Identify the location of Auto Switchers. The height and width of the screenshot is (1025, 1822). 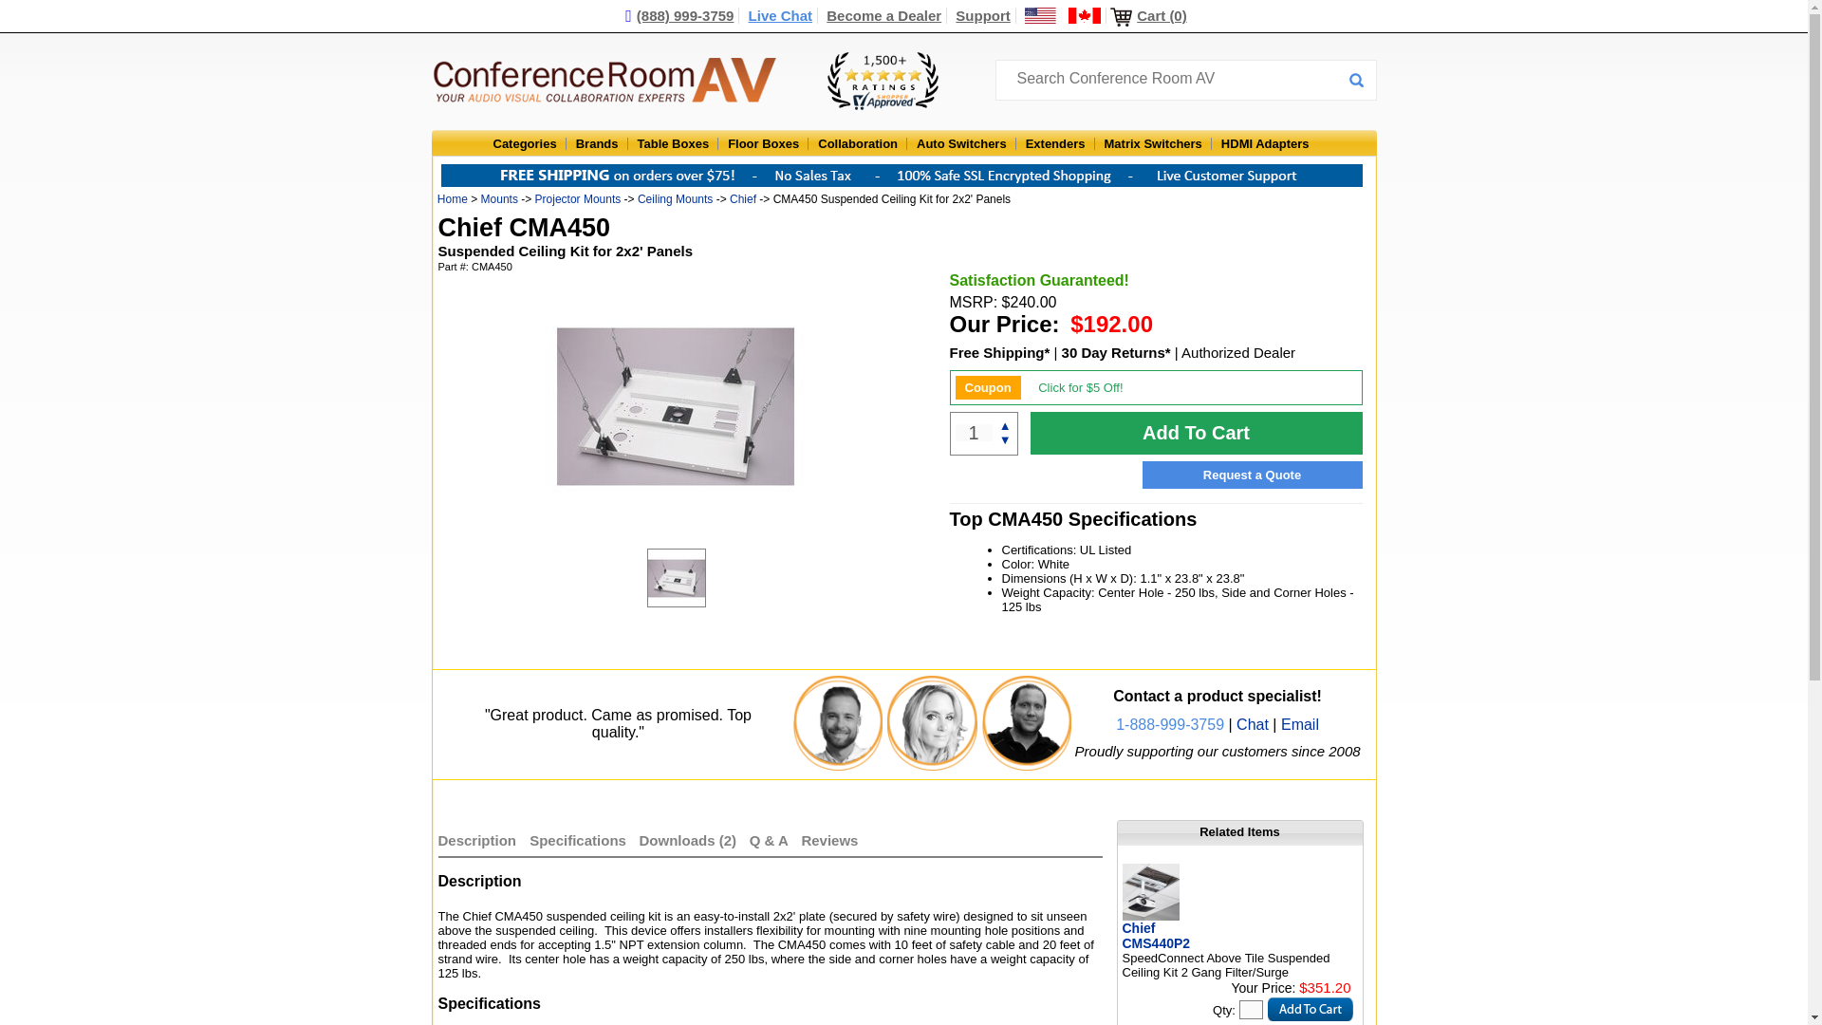
(961, 142).